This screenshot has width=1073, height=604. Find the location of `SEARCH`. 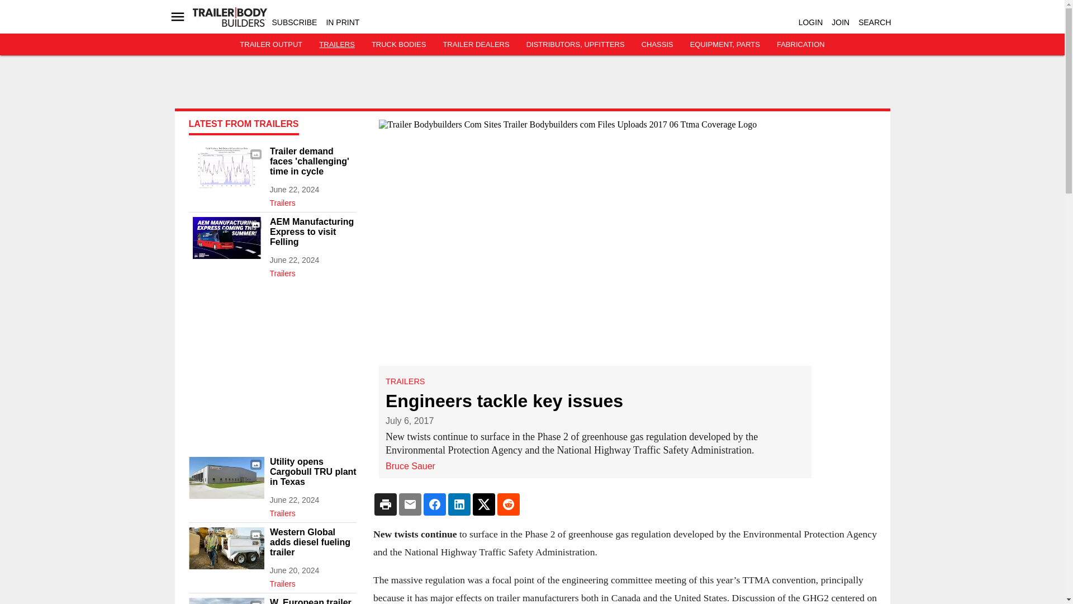

SEARCH is located at coordinates (874, 22).